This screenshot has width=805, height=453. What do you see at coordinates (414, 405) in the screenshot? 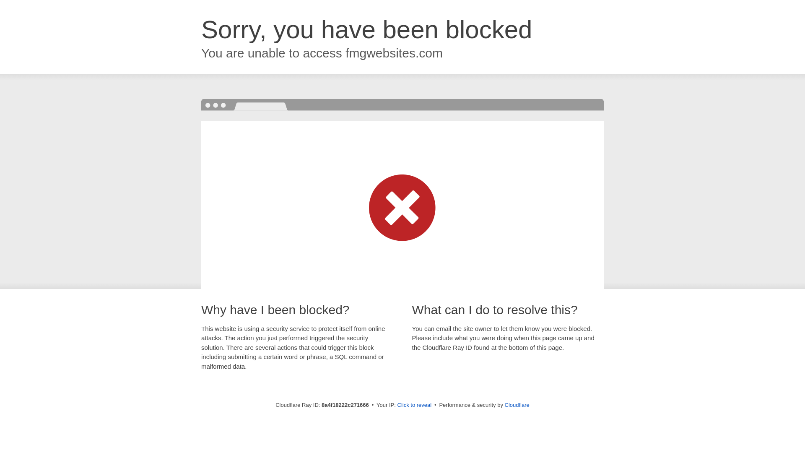
I see `Click to reveal` at bounding box center [414, 405].